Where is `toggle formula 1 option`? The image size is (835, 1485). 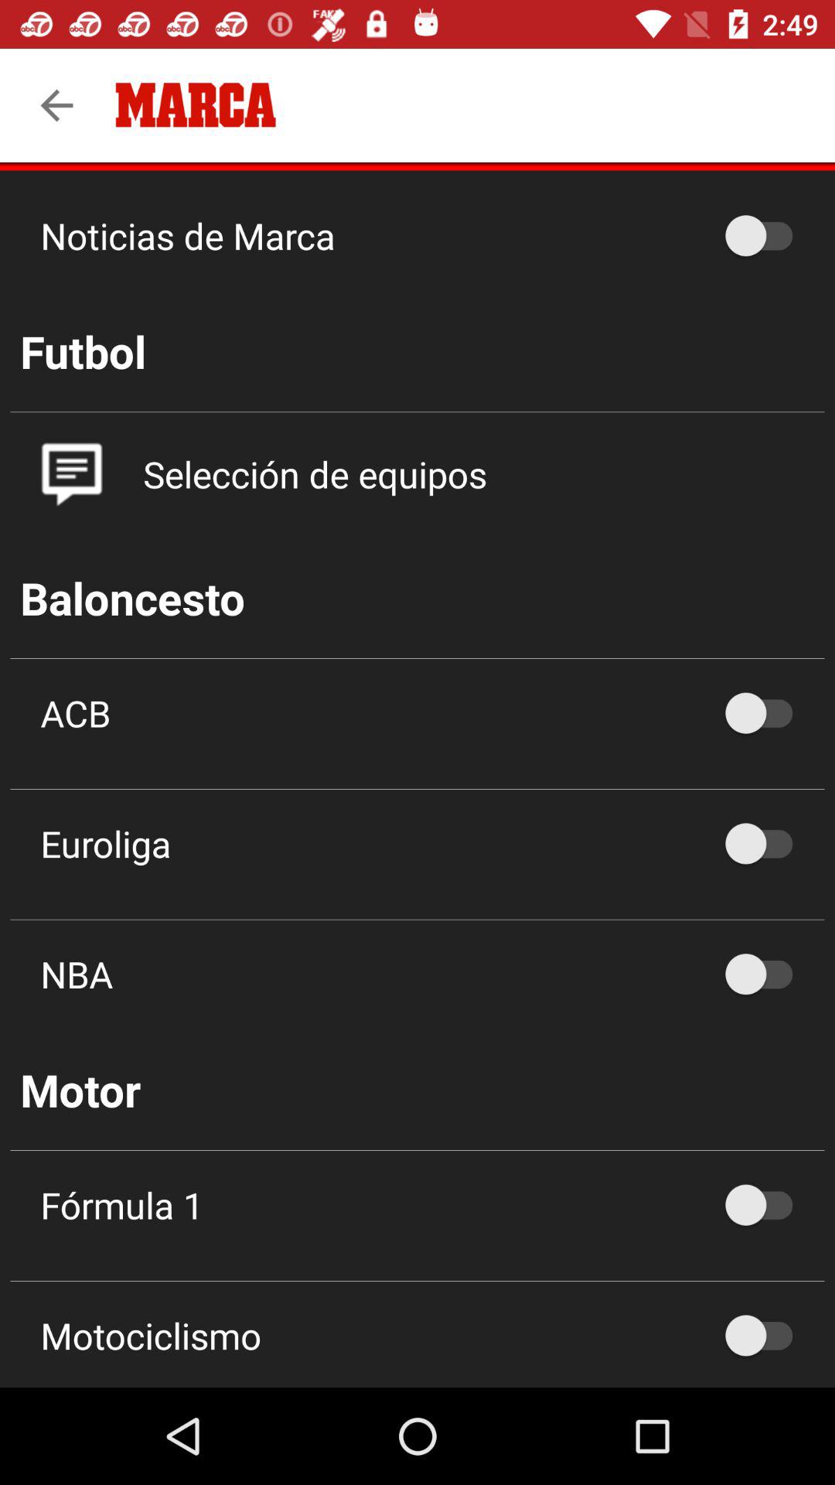
toggle formula 1 option is located at coordinates (766, 1205).